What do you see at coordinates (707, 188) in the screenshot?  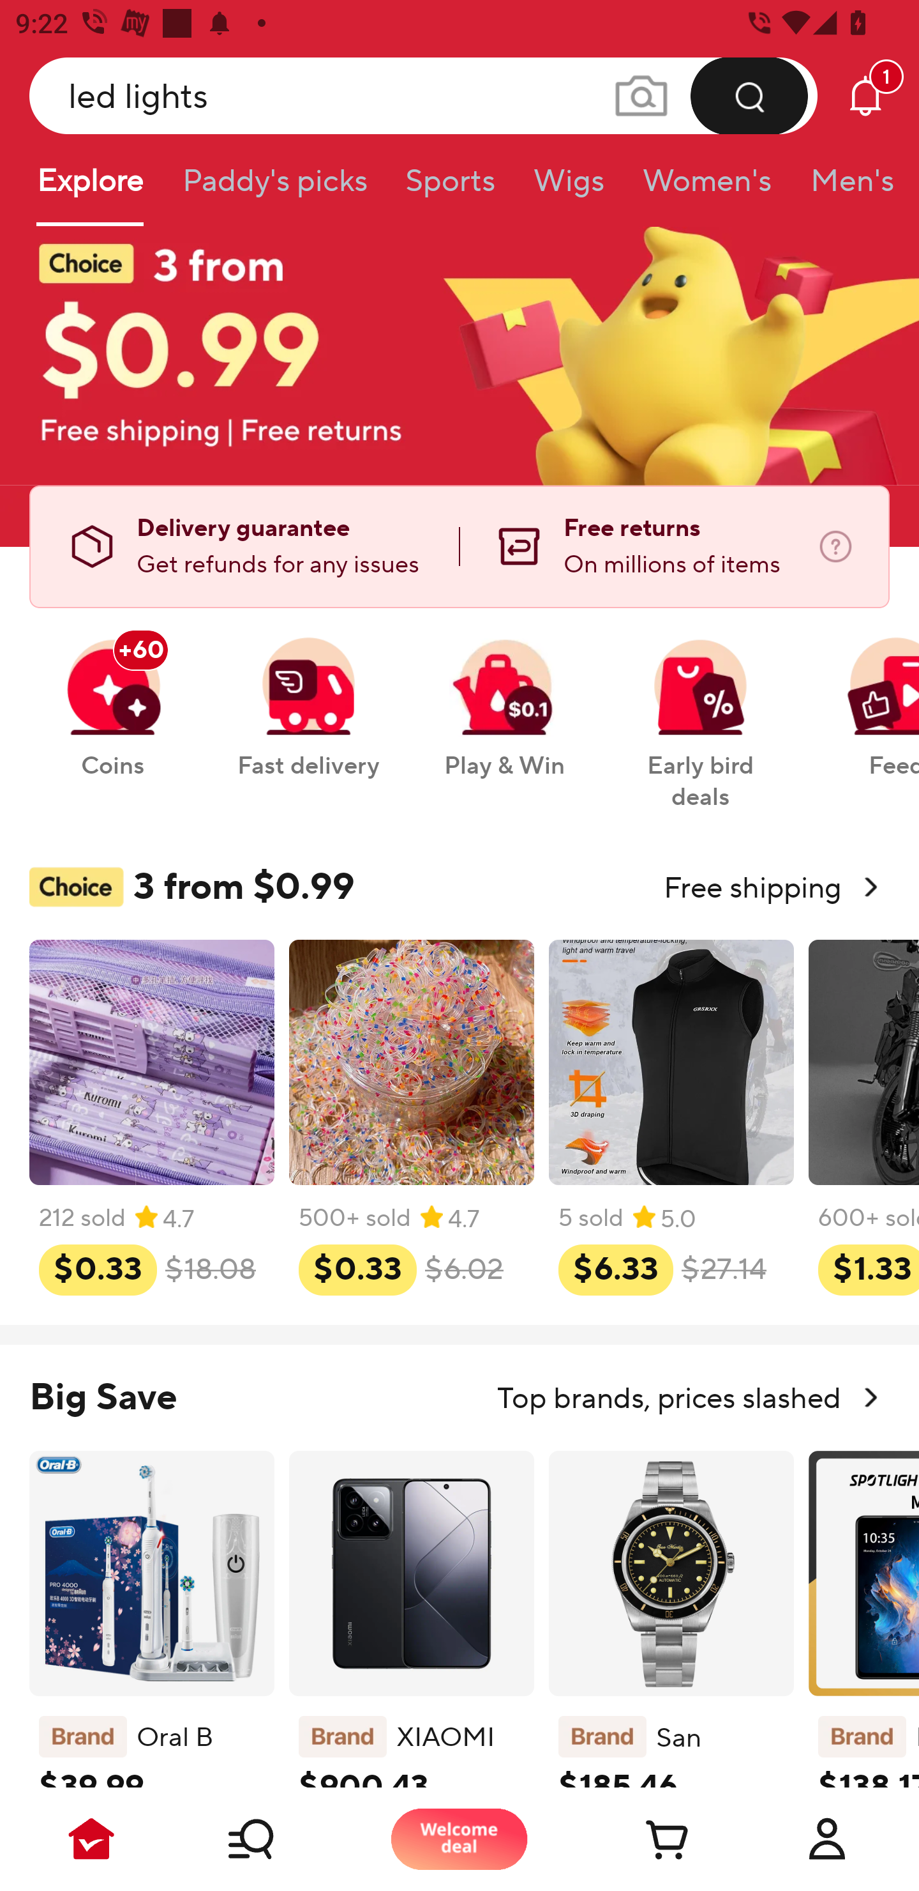 I see `Women's` at bounding box center [707, 188].